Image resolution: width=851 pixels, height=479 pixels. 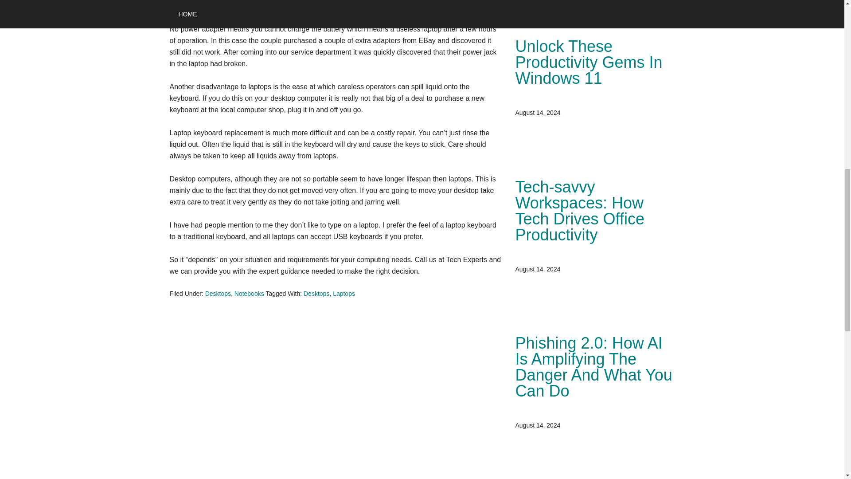 What do you see at coordinates (344, 294) in the screenshot?
I see `Laptops` at bounding box center [344, 294].